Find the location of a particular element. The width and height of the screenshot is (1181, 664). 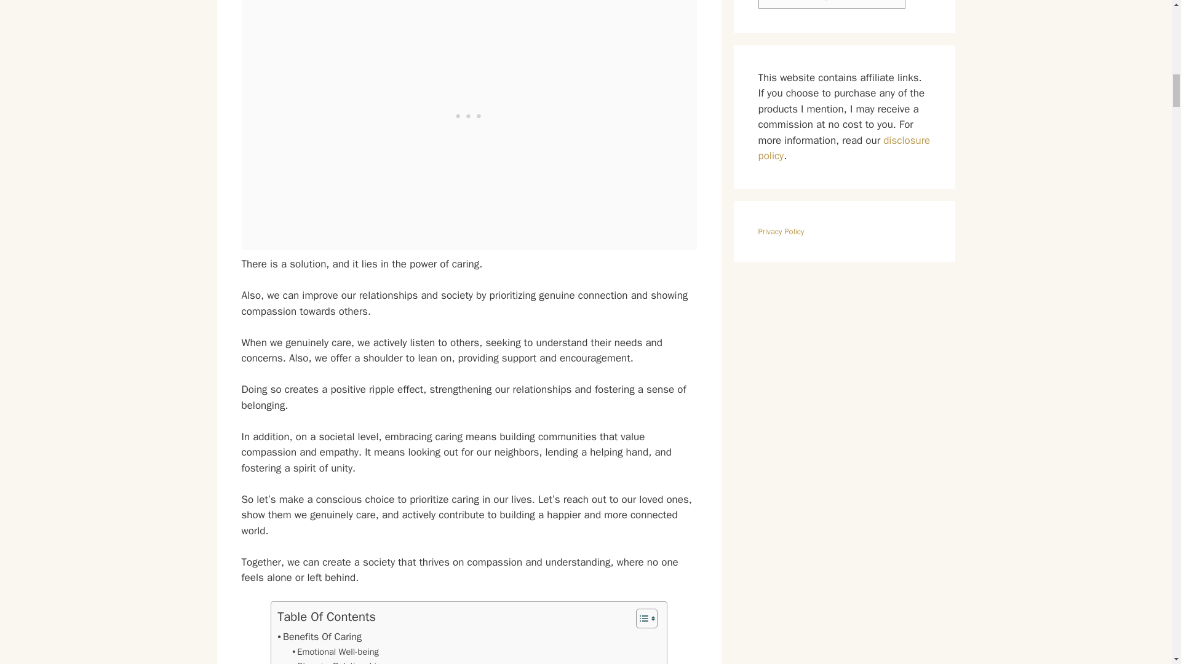

Stronger Relationships is located at coordinates (338, 662).